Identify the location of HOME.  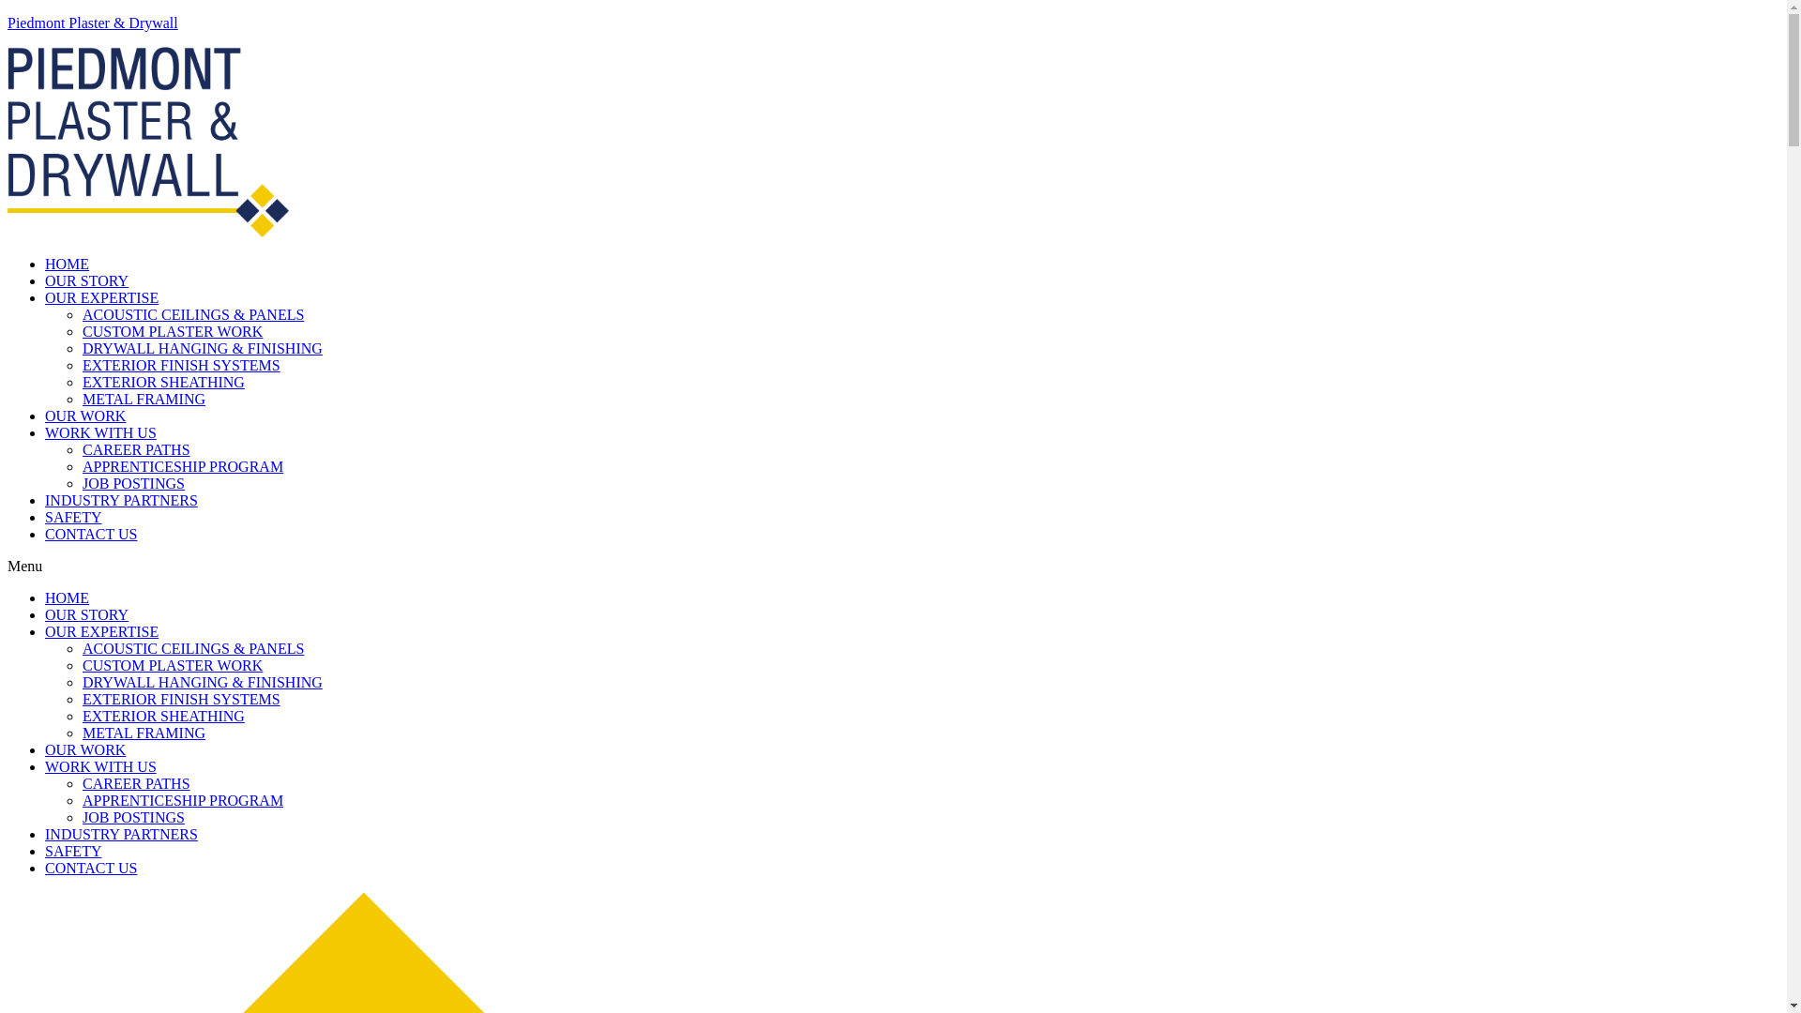
(68, 265).